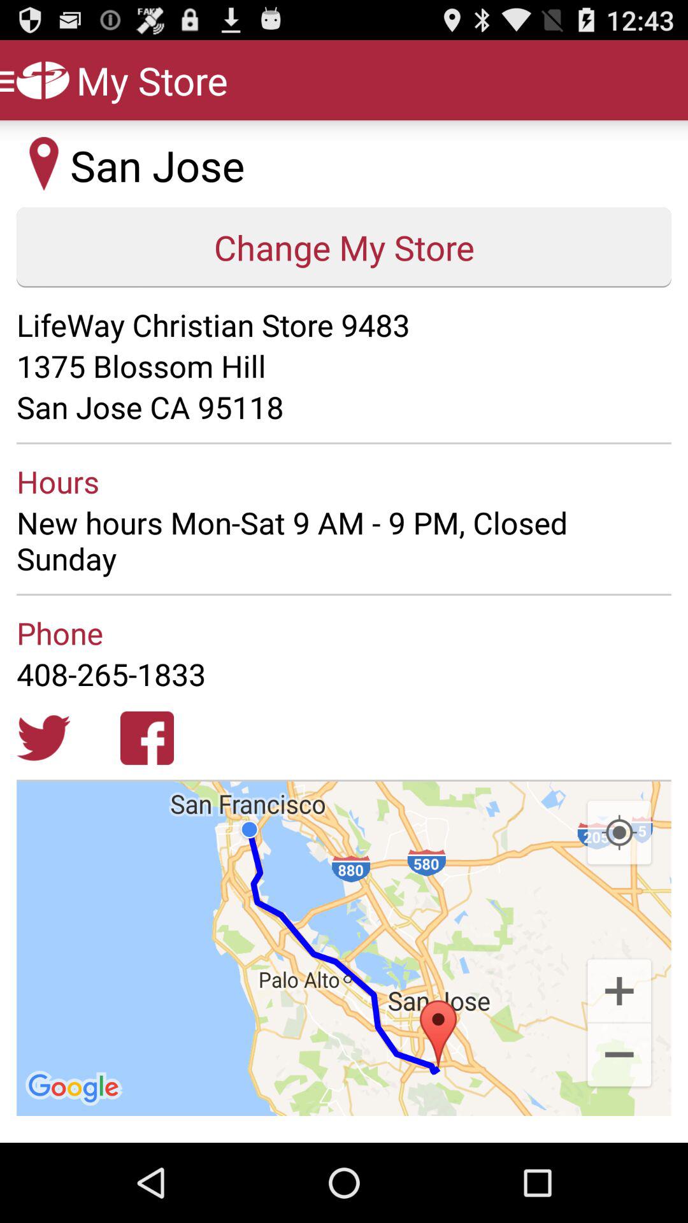 This screenshot has width=688, height=1223. What do you see at coordinates (43, 738) in the screenshot?
I see `click app below 408-265-1833 item` at bounding box center [43, 738].